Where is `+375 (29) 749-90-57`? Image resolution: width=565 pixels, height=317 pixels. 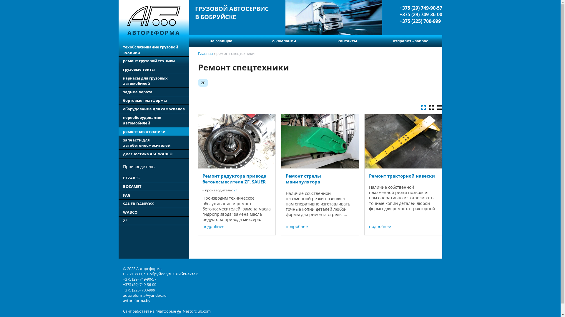
+375 (29) 749-90-57 is located at coordinates (421, 8).